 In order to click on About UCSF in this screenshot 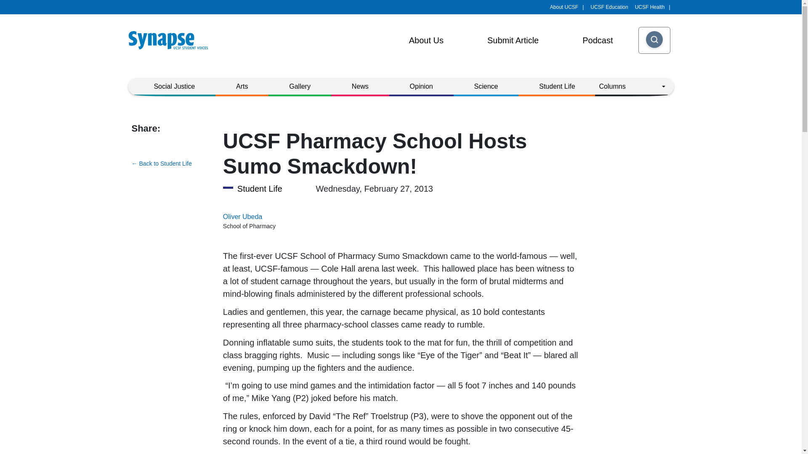, I will do `click(567, 7)`.